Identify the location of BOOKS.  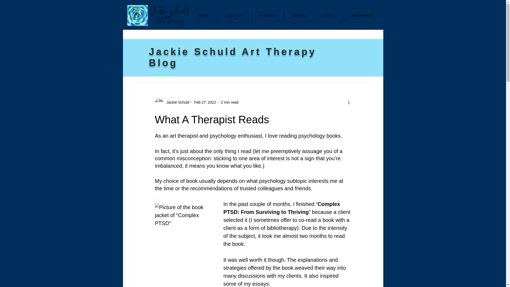
(329, 16).